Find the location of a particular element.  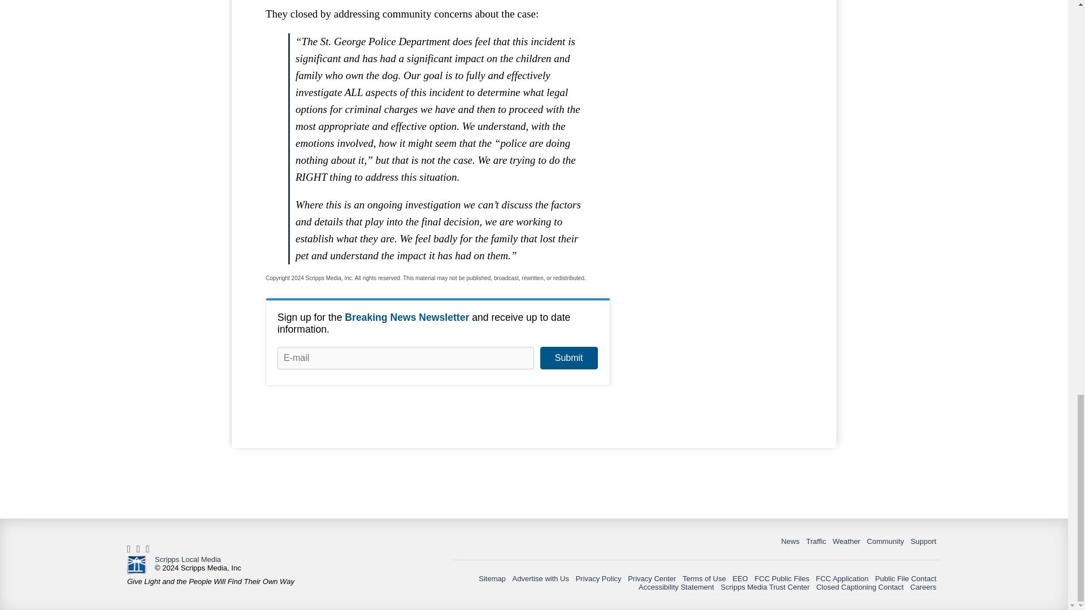

Submit is located at coordinates (568, 358).